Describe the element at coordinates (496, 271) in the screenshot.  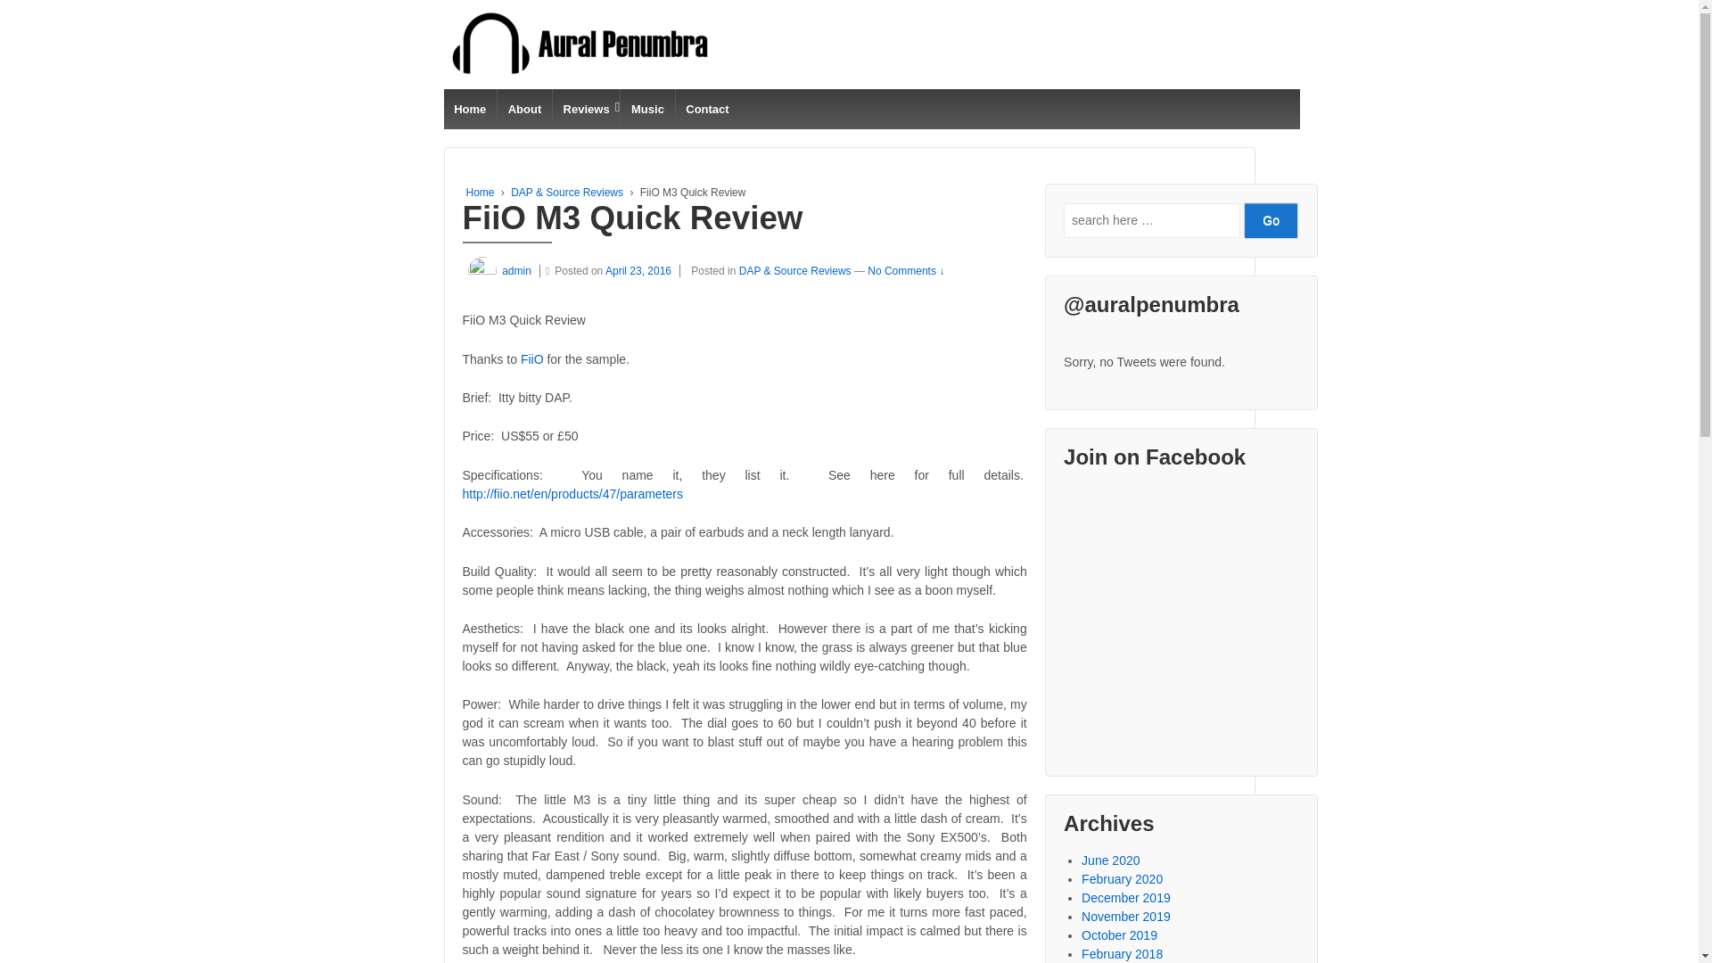
I see `View all posts by admin` at that location.